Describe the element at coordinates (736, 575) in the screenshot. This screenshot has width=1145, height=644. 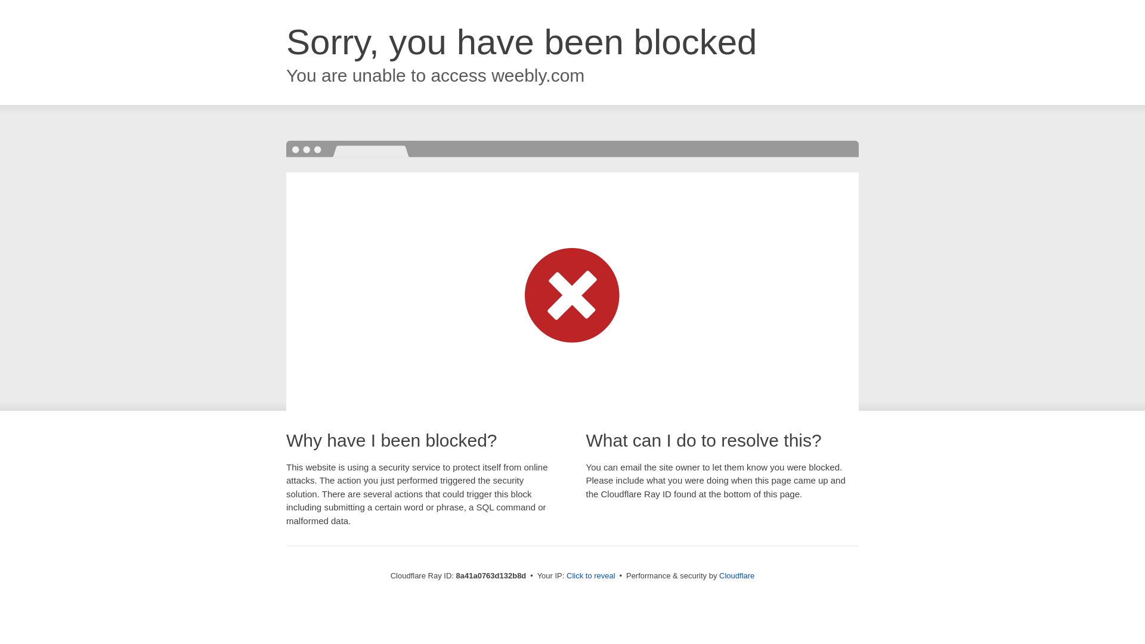
I see `Cloudflare` at that location.